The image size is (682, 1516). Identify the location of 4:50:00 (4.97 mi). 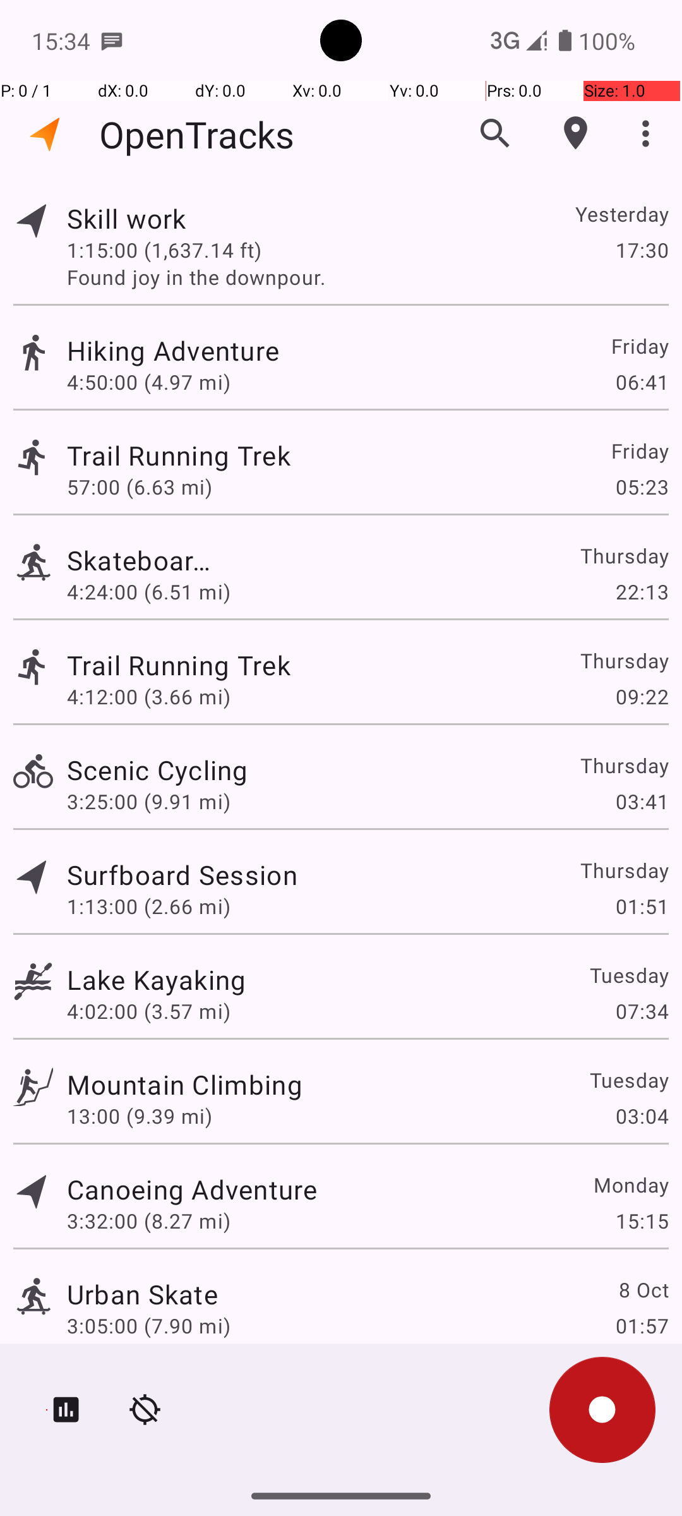
(149, 382).